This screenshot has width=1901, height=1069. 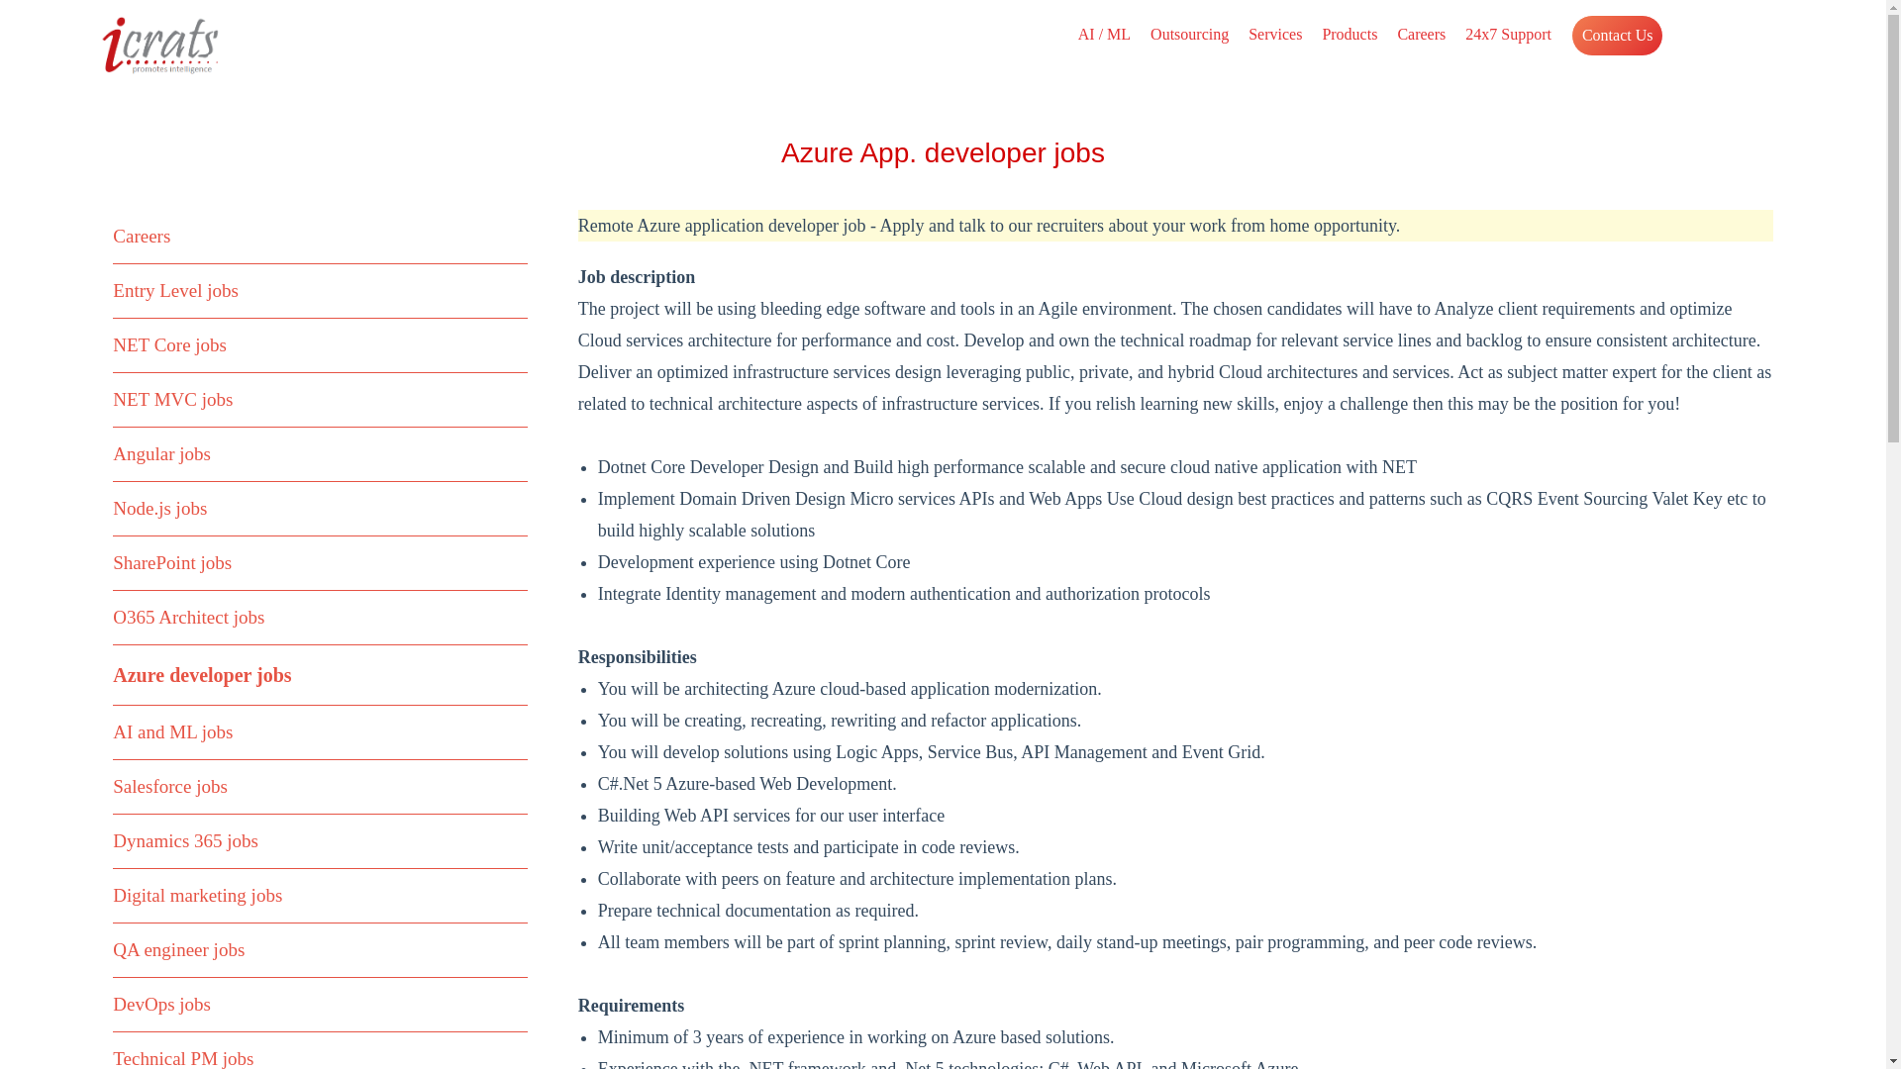 I want to click on SharePoint jobs, so click(x=172, y=562).